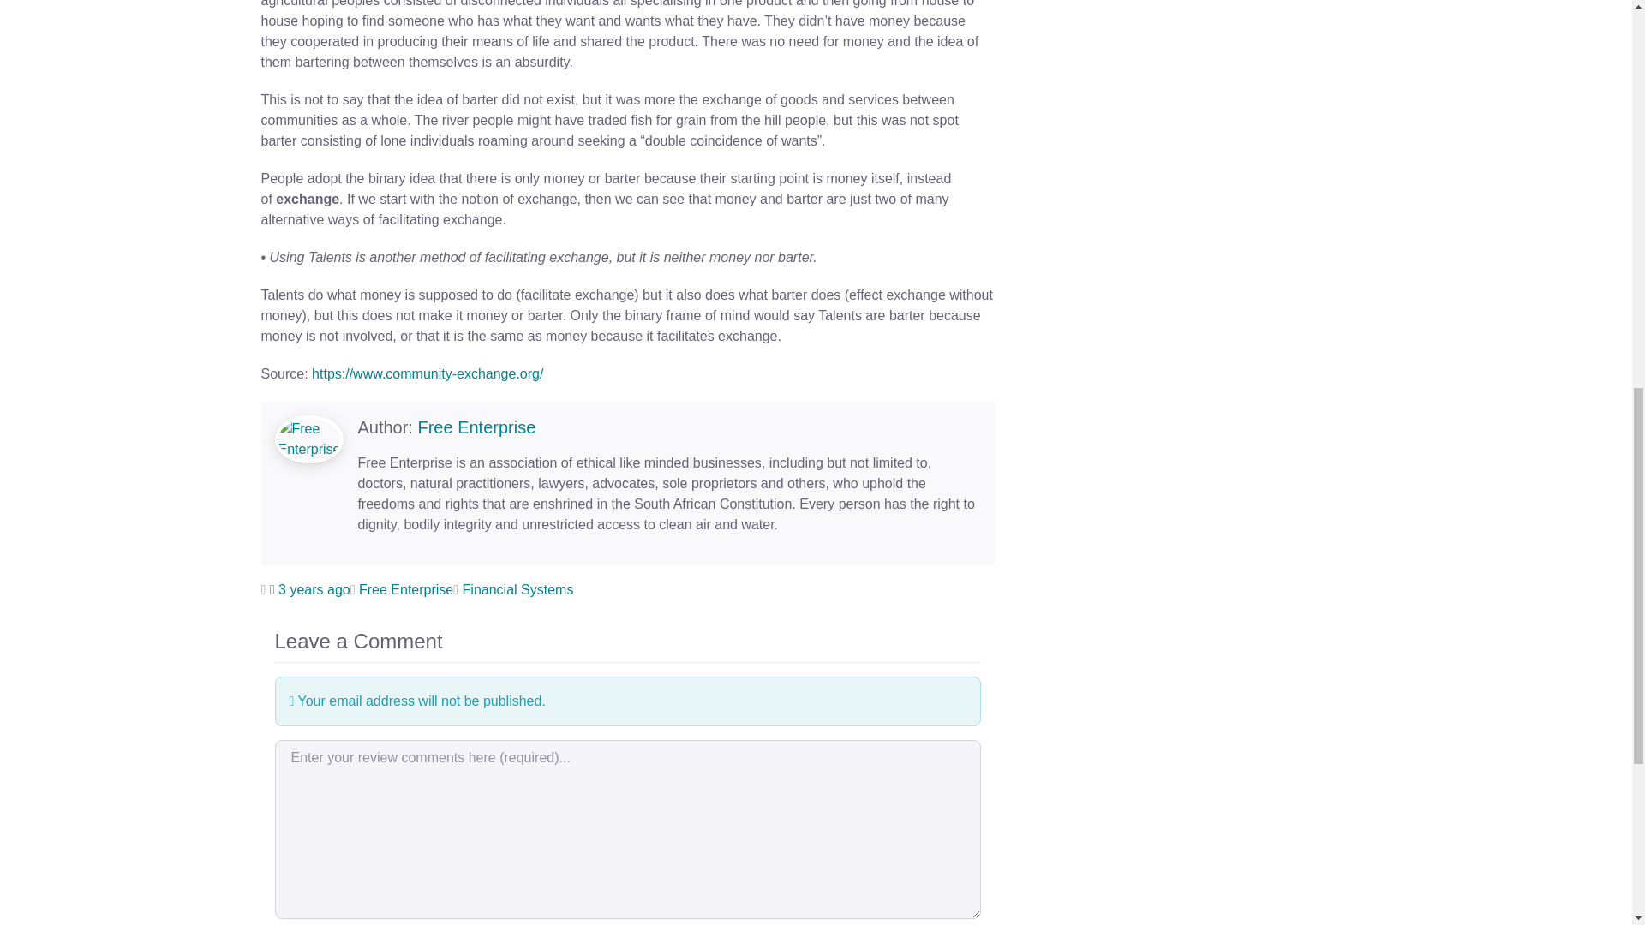  What do you see at coordinates (476, 427) in the screenshot?
I see `Free Enterprise` at bounding box center [476, 427].